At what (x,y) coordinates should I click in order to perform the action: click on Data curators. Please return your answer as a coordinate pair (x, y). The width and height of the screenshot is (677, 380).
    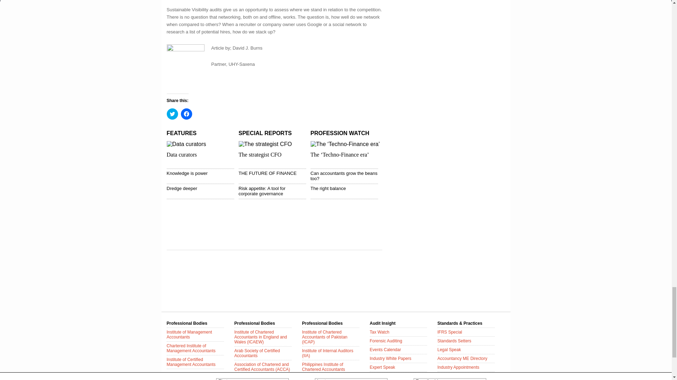
    Looking at the image, I should click on (182, 154).